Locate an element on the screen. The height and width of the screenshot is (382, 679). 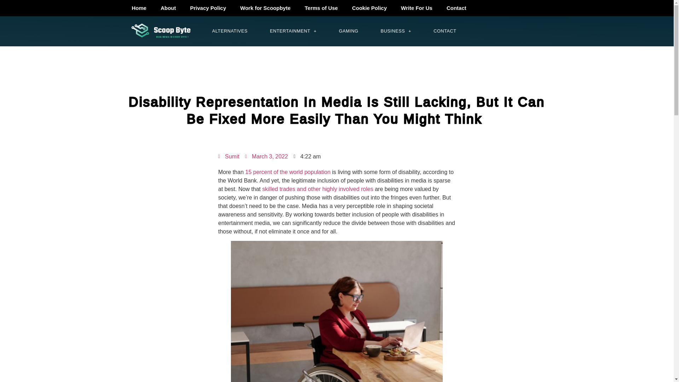
BUSINESS is located at coordinates (396, 31).